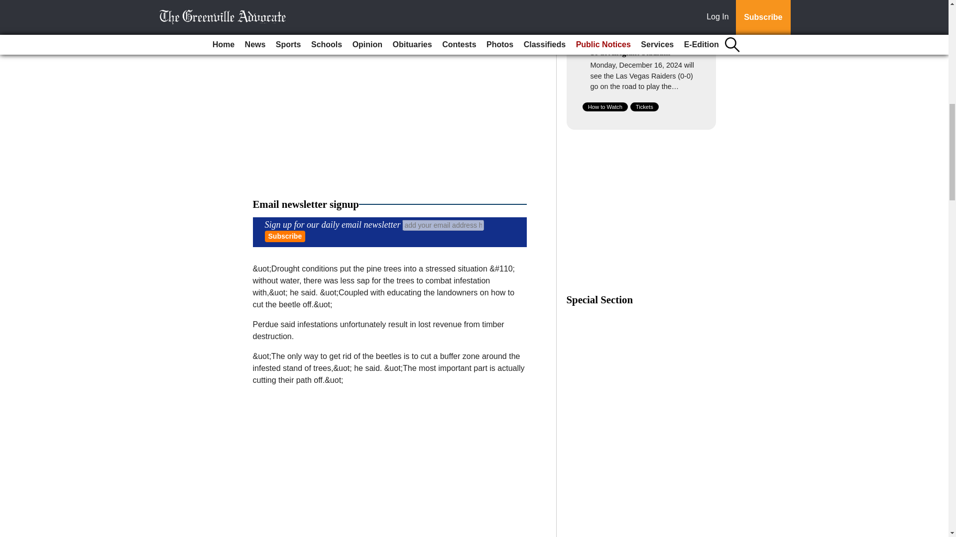 The height and width of the screenshot is (537, 956). What do you see at coordinates (285, 237) in the screenshot?
I see `Subscribe` at bounding box center [285, 237].